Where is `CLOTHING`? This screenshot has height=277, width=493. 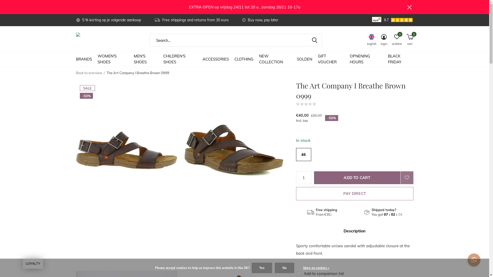
CLOTHING is located at coordinates (244, 59).